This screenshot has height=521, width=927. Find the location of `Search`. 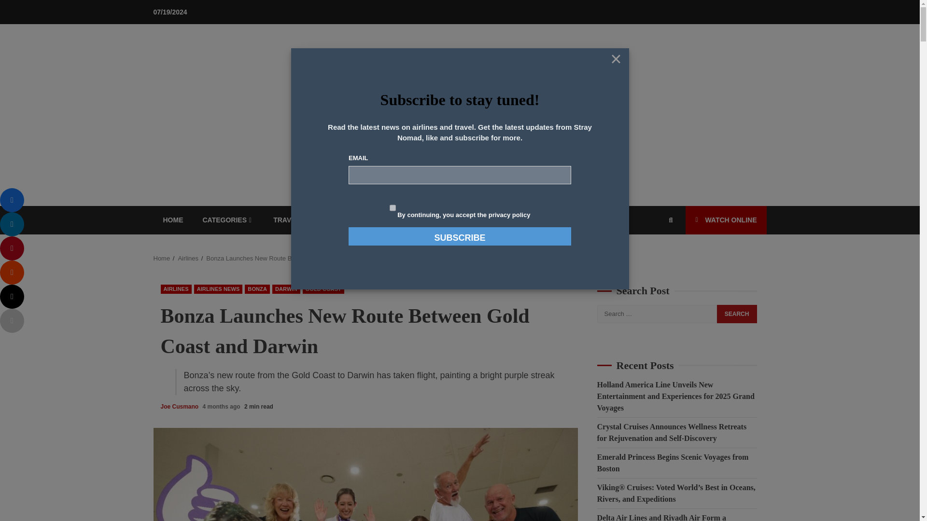

Search is located at coordinates (737, 314).